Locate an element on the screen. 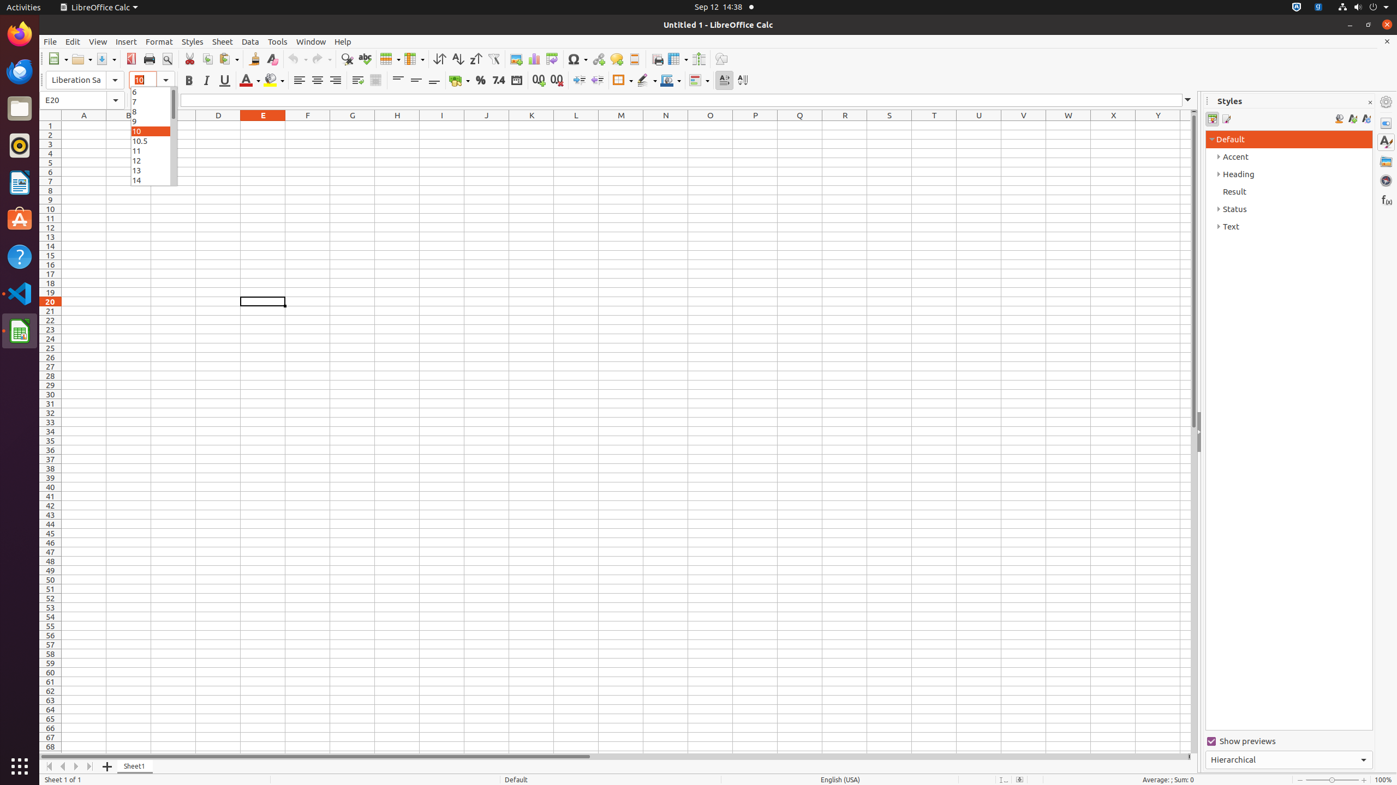  New Style from Selection is located at coordinates (1352, 119).